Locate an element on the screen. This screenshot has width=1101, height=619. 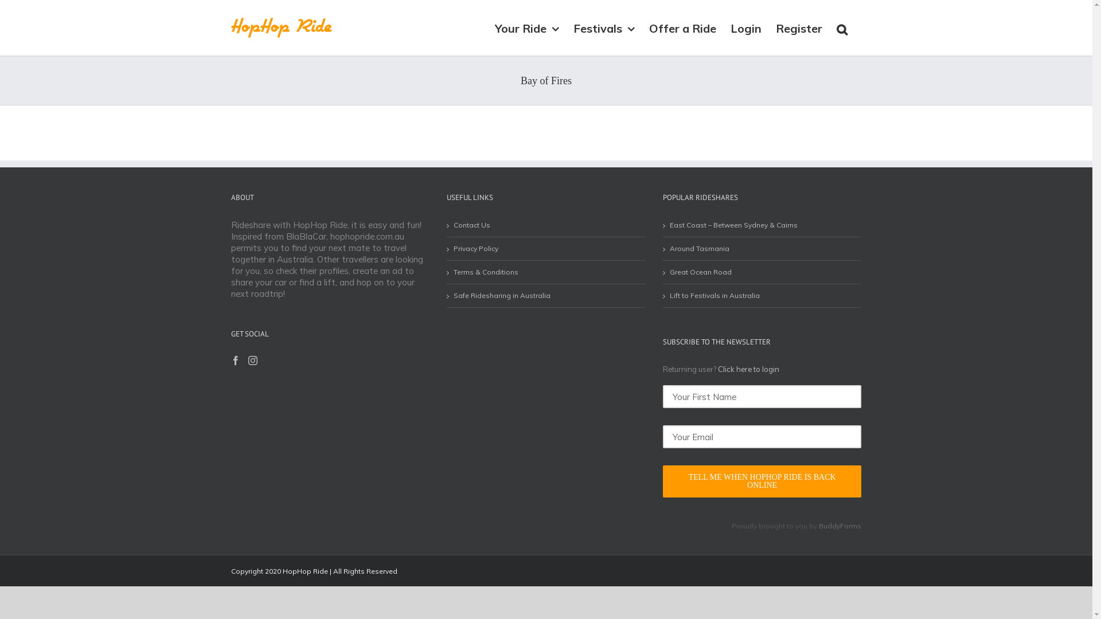
BuddyForms is located at coordinates (840, 526).